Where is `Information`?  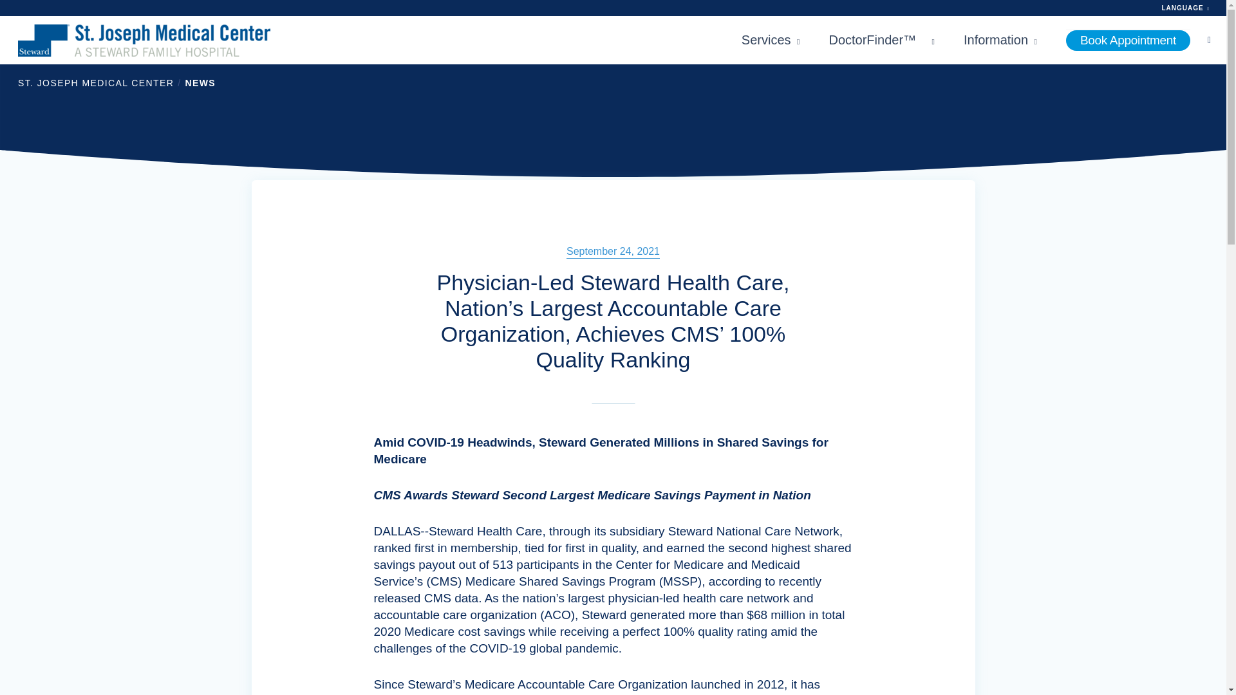
Information is located at coordinates (1000, 40).